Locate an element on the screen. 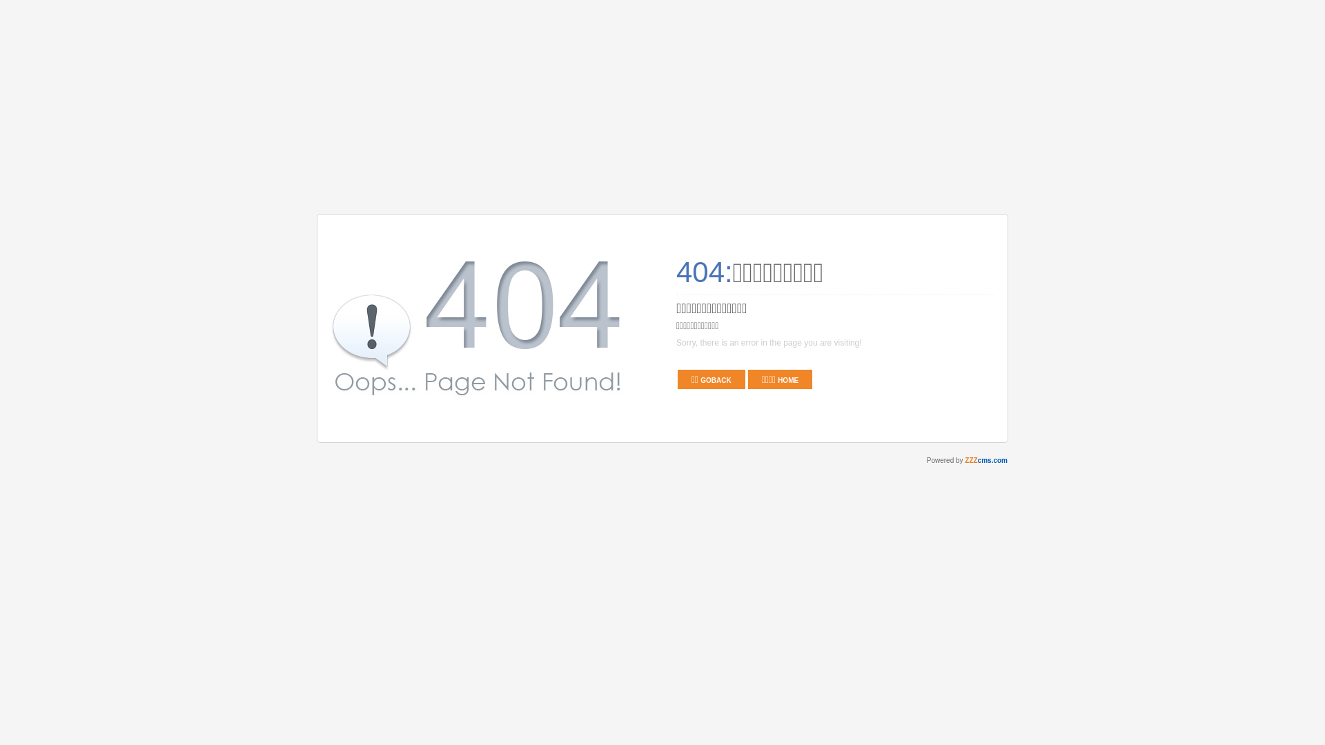 The height and width of the screenshot is (745, 1325). ZZZcms.com is located at coordinates (986, 461).